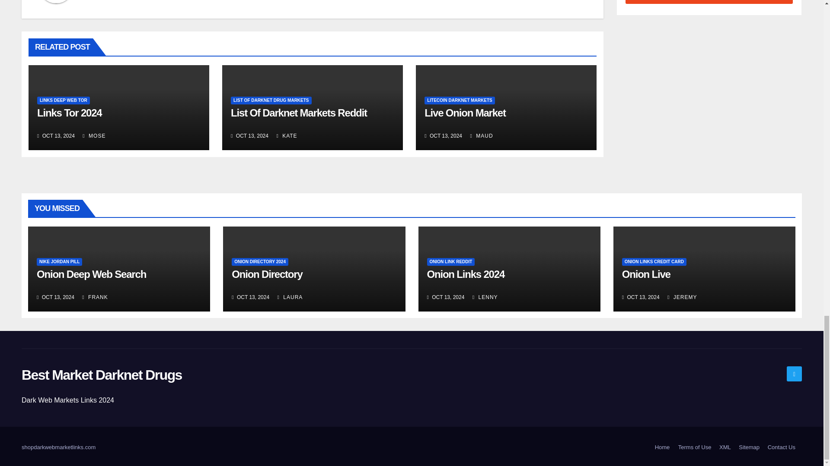 This screenshot has height=466, width=830. I want to click on Permalink to: Live Darknet Markets, so click(465, 113).